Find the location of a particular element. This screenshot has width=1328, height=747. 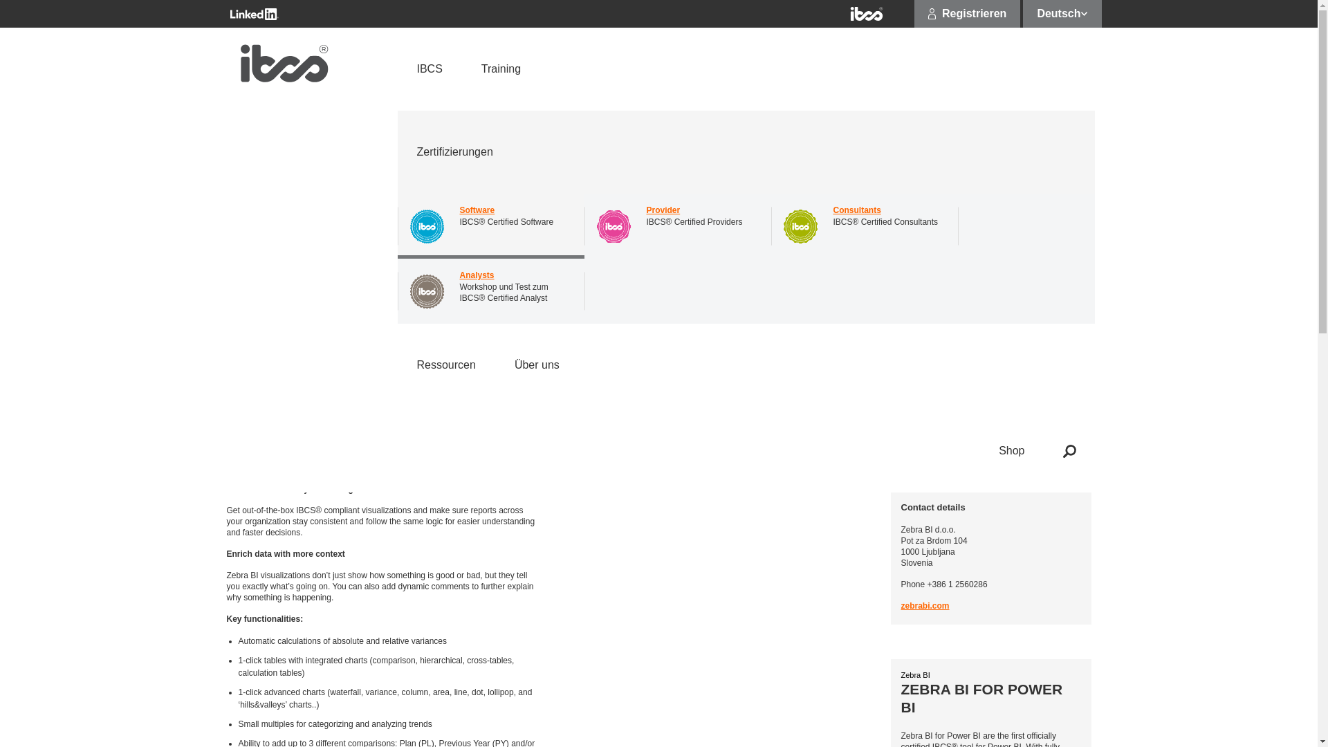

zebrabi.com is located at coordinates (924, 606).